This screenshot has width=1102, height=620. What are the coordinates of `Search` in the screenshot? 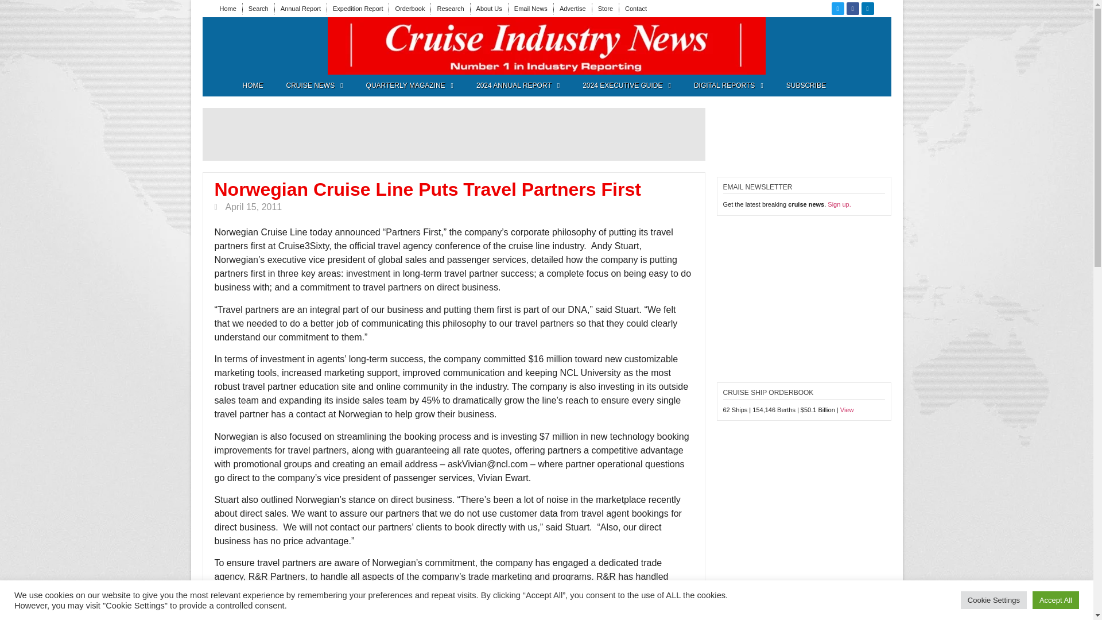 It's located at (258, 8).